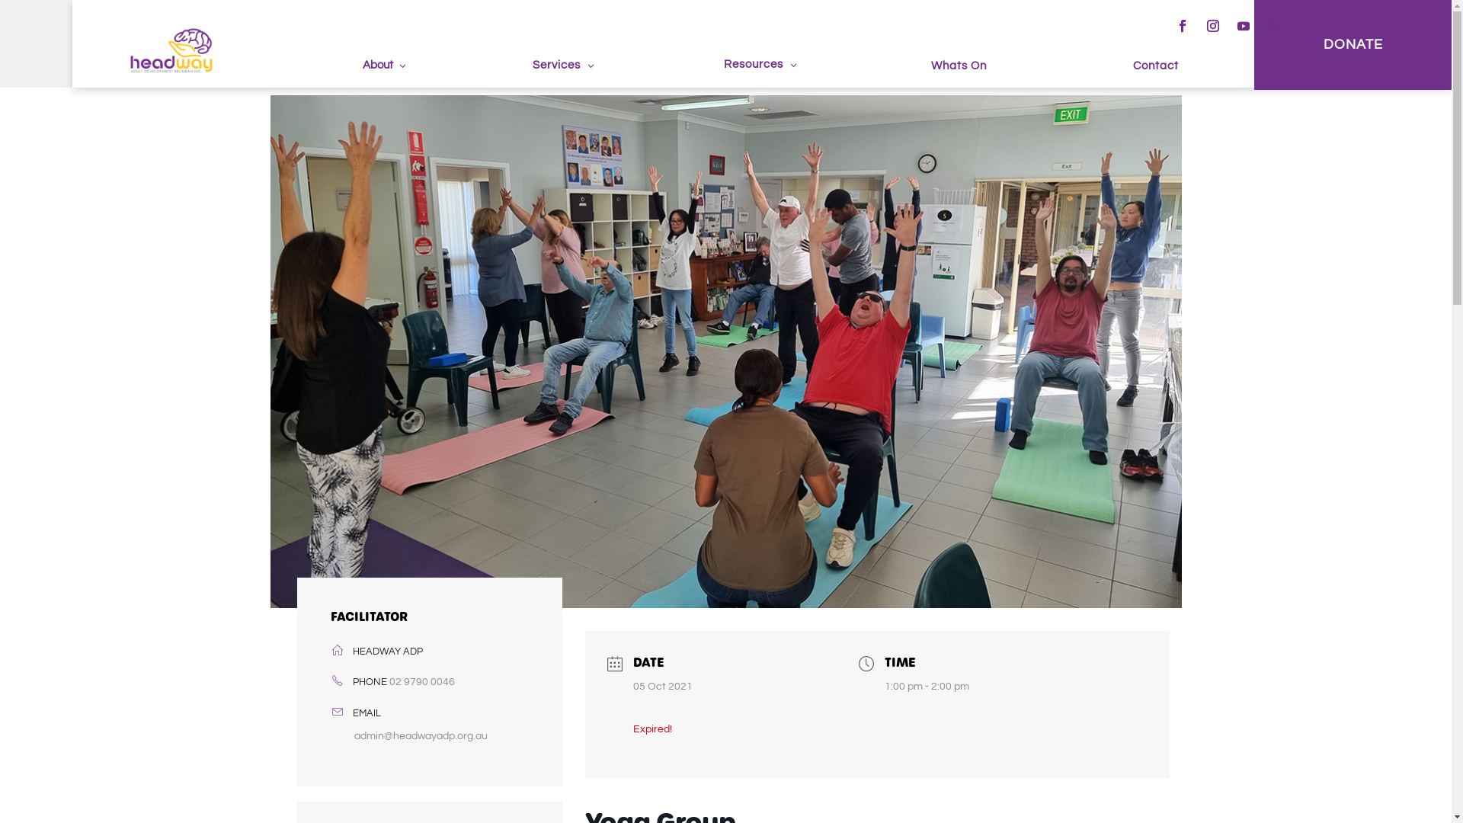  Describe the element at coordinates (1183, 26) in the screenshot. I see `Follow on Facebook` at that location.